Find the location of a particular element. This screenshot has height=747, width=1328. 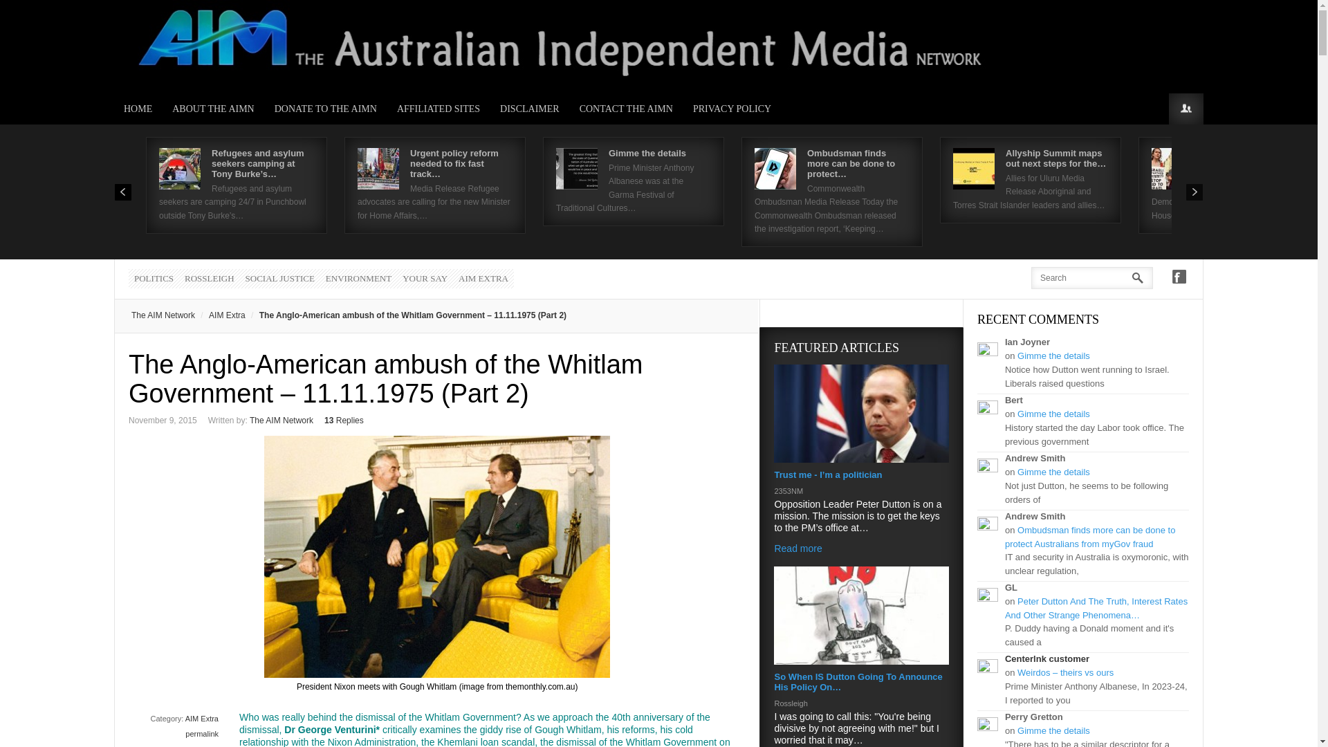

HOME is located at coordinates (138, 109).